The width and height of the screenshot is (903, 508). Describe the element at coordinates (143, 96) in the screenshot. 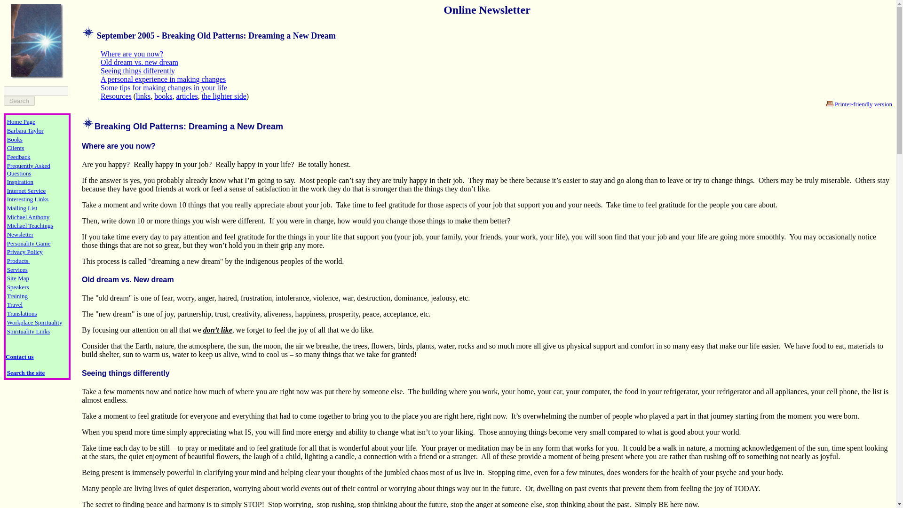

I see `links` at that location.